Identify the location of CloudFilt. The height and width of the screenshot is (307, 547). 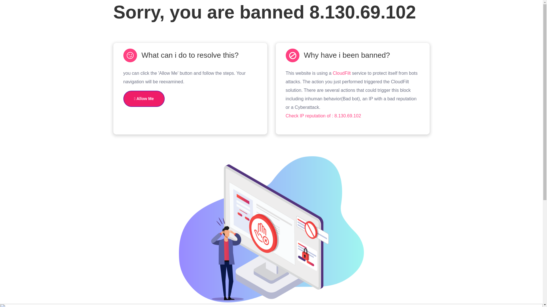
(341, 73).